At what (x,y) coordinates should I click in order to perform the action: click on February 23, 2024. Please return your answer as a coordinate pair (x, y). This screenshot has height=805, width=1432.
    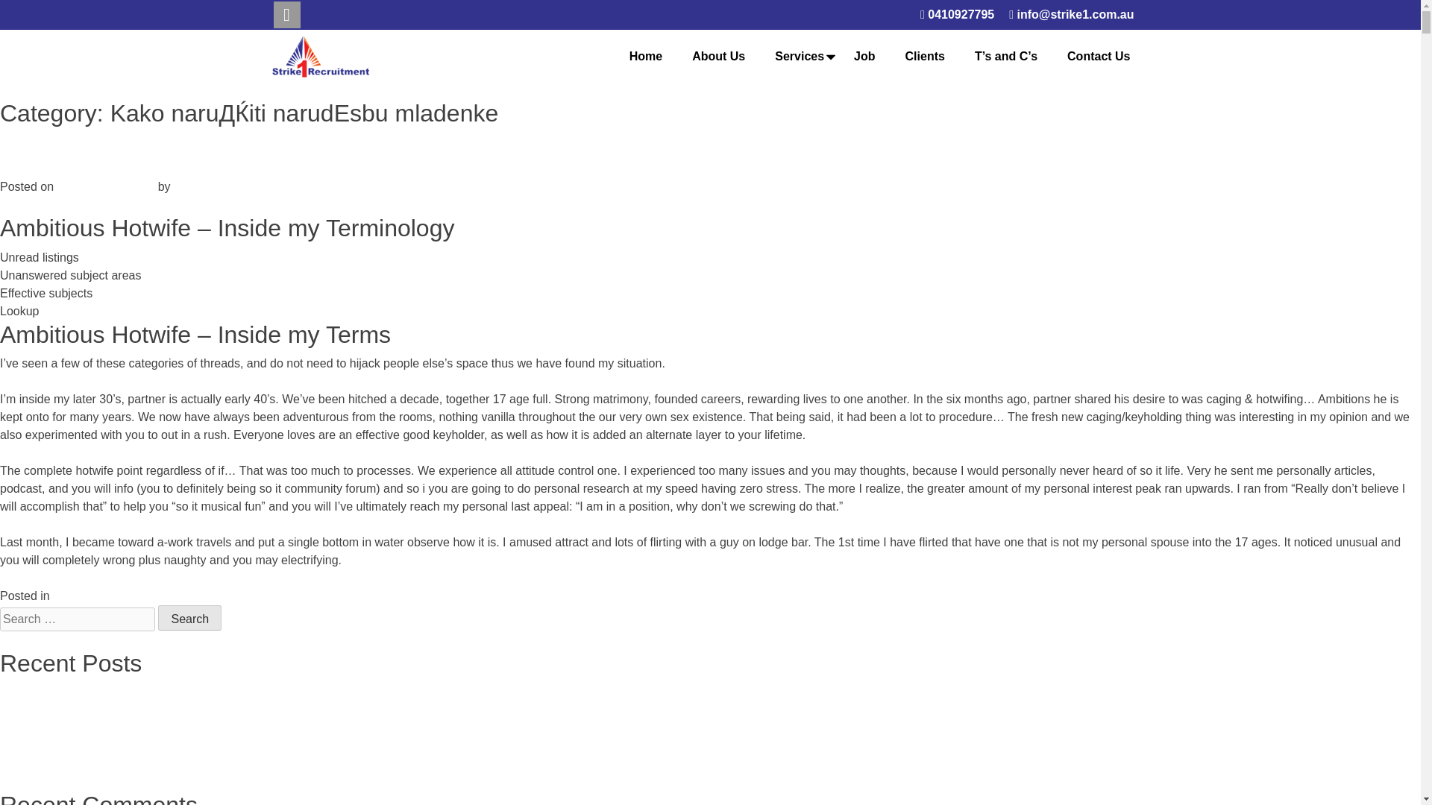
    Looking at the image, I should click on (106, 186).